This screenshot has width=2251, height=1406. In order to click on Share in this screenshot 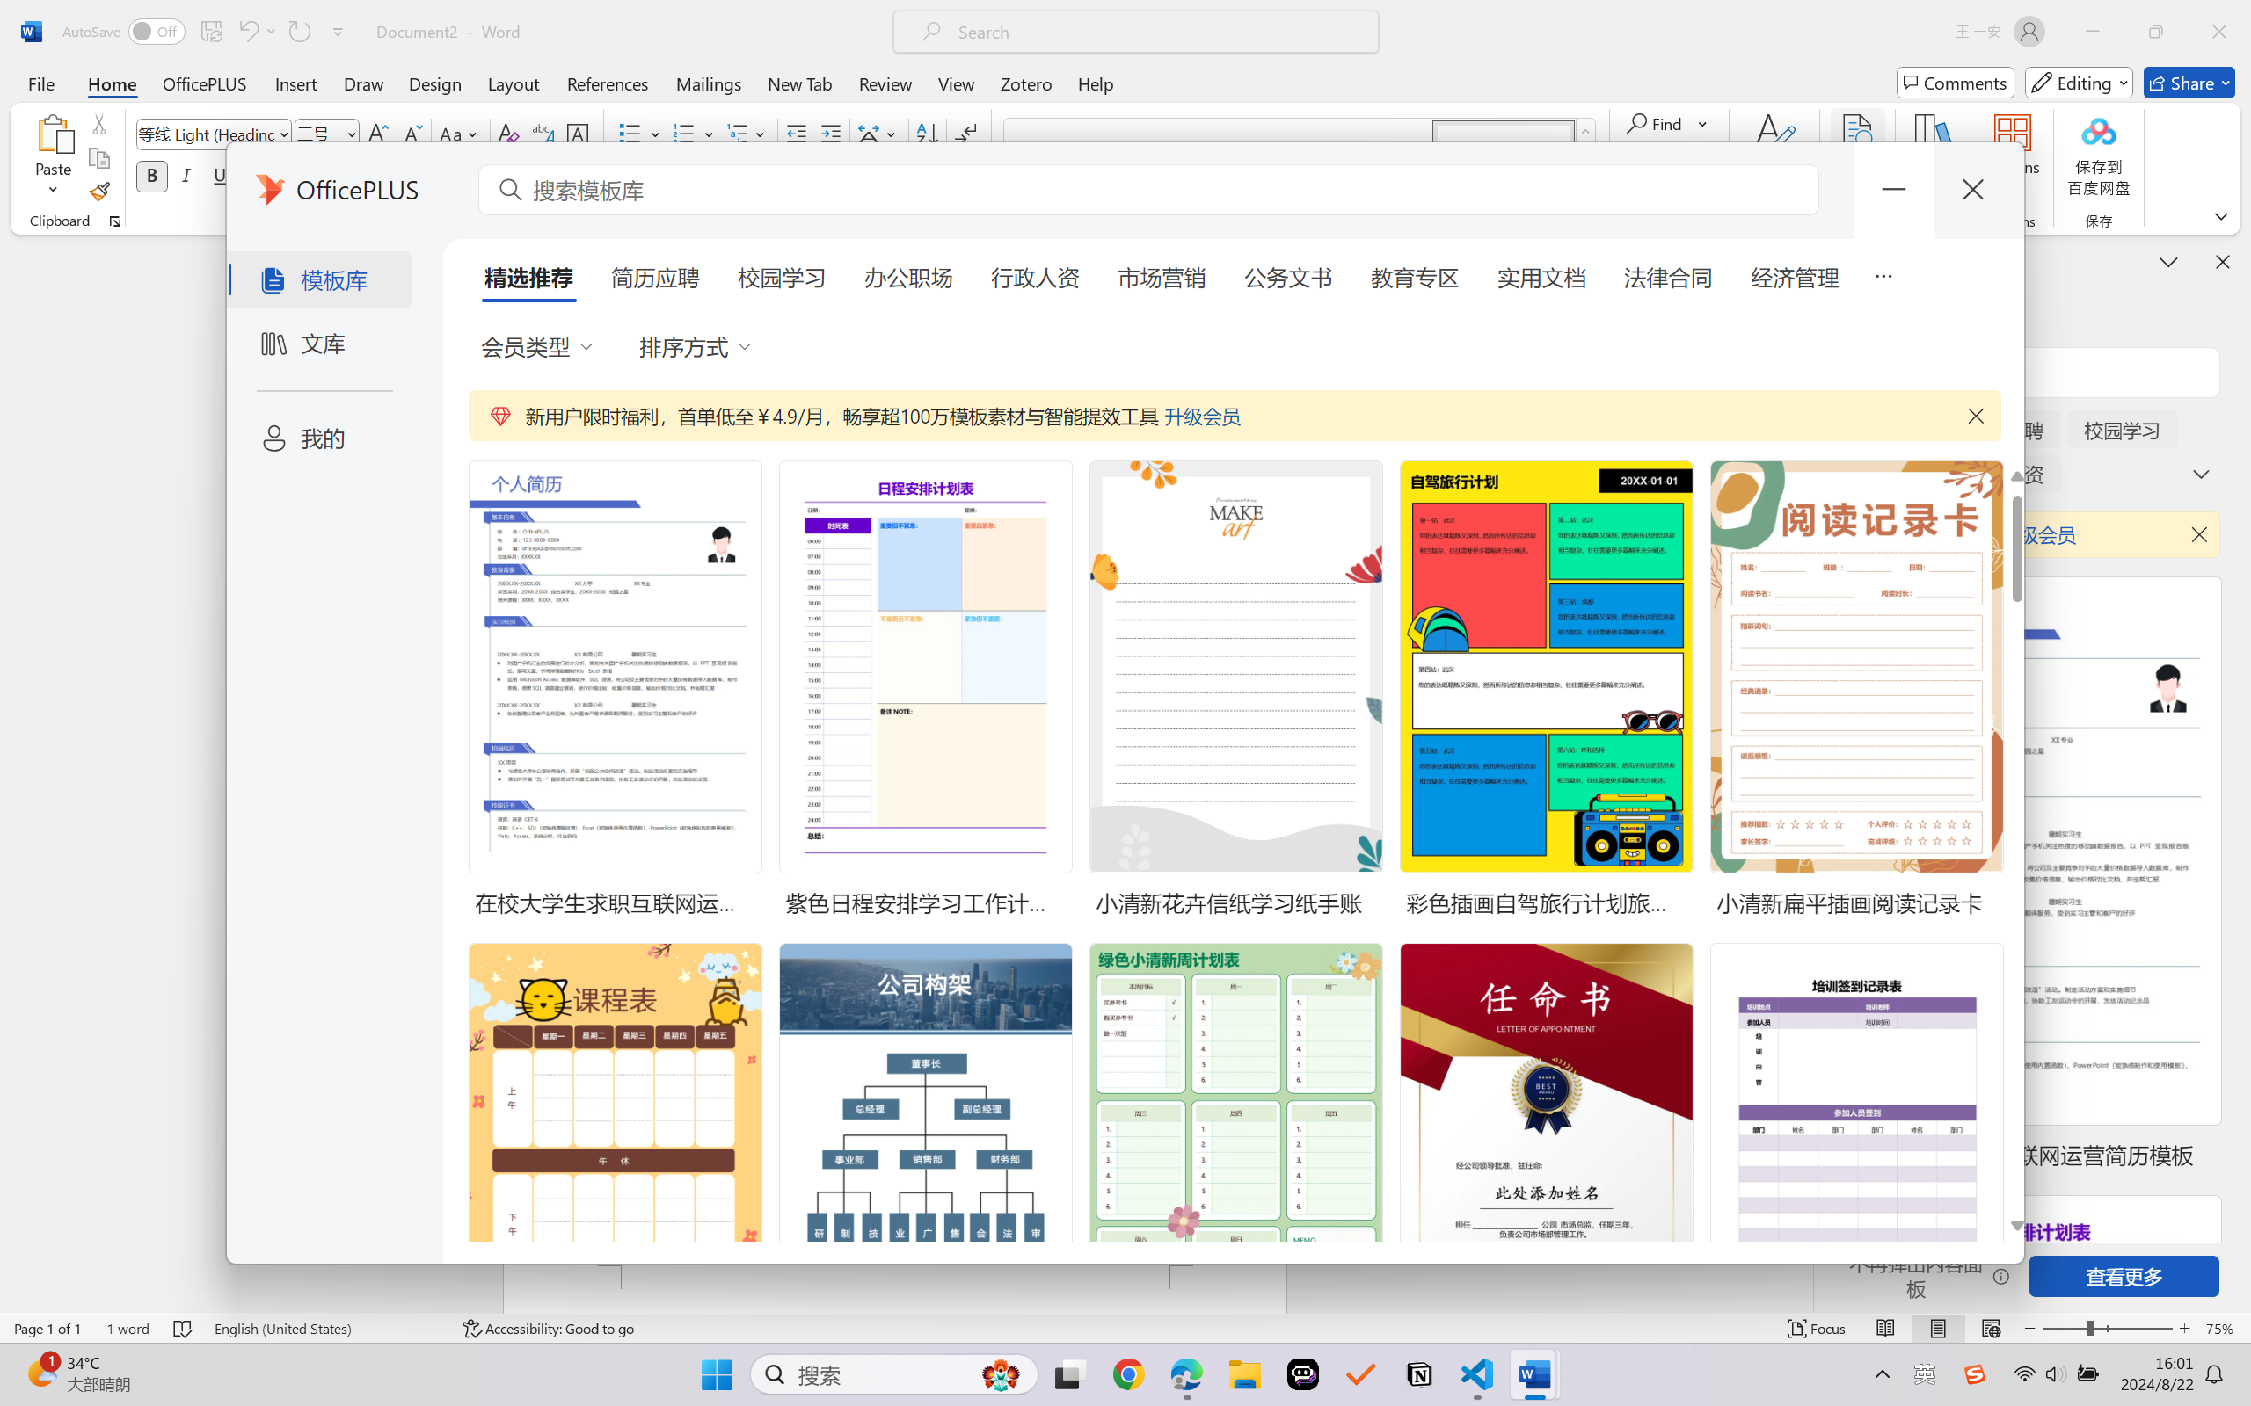, I will do `click(2189, 83)`.